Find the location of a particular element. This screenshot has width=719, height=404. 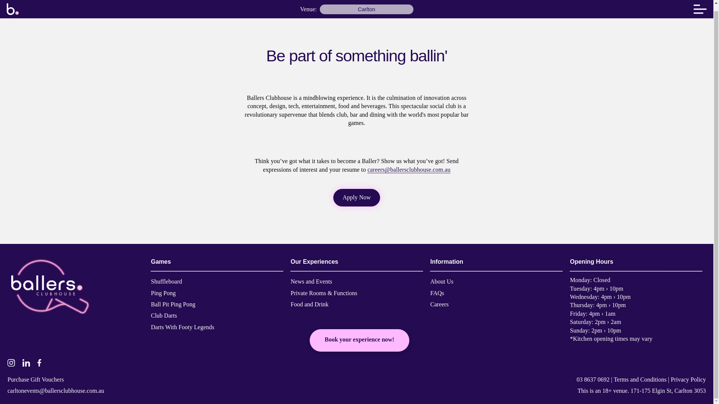

Purchase Gift Vouchers is located at coordinates (35, 375).